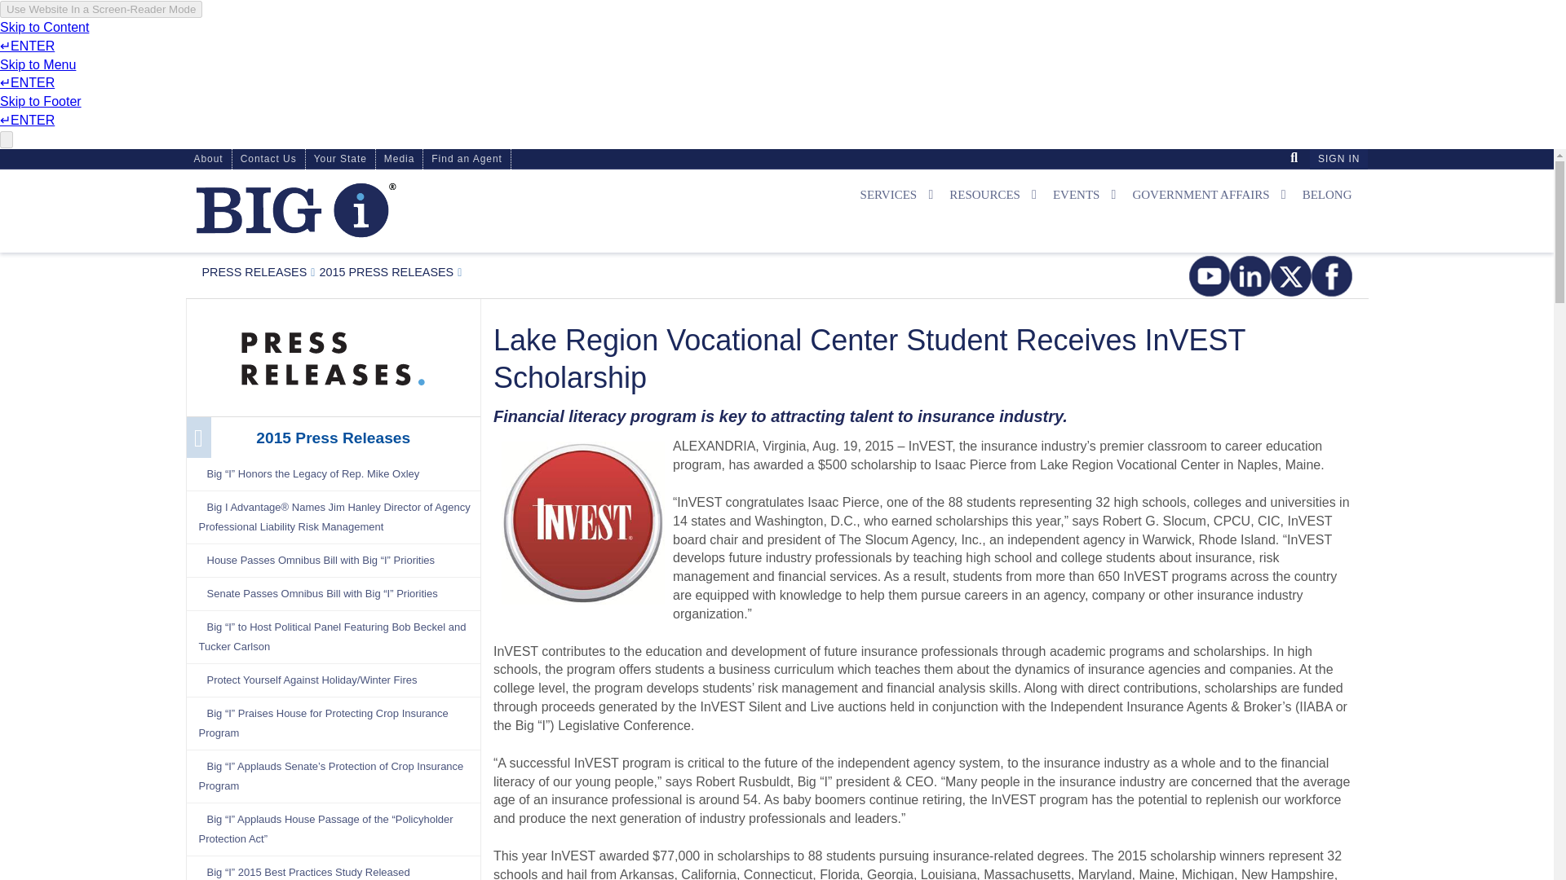 Image resolution: width=1566 pixels, height=880 pixels. I want to click on Your State, so click(340, 159).